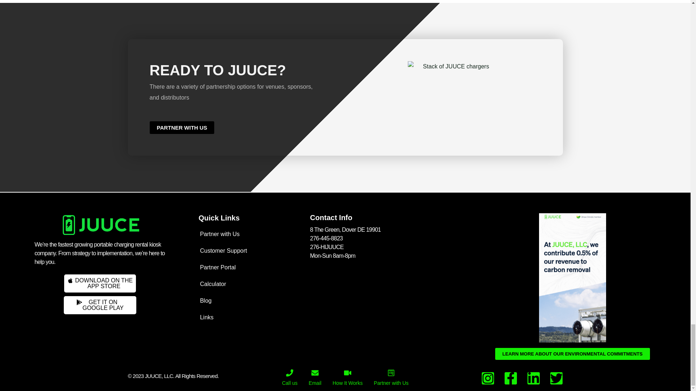  What do you see at coordinates (298, 376) in the screenshot?
I see `Terms of Service` at bounding box center [298, 376].